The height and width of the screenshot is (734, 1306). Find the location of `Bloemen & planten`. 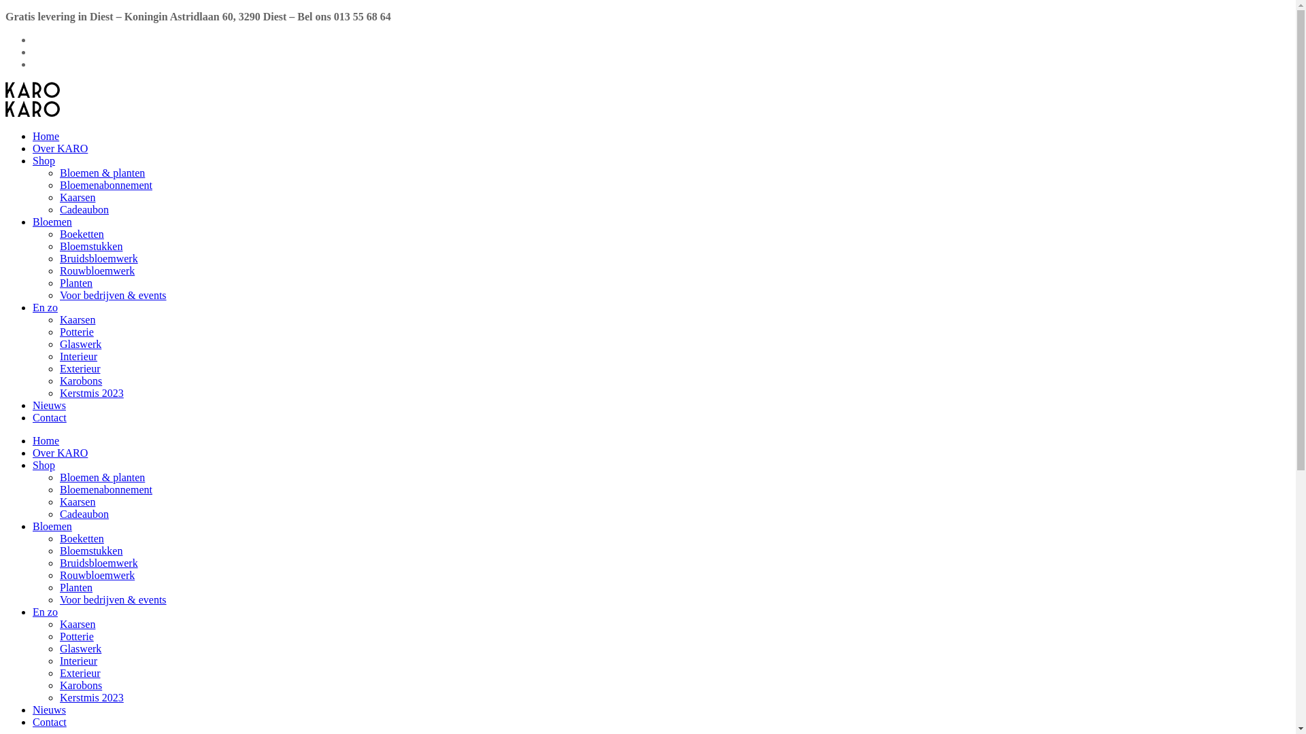

Bloemen & planten is located at coordinates (102, 173).